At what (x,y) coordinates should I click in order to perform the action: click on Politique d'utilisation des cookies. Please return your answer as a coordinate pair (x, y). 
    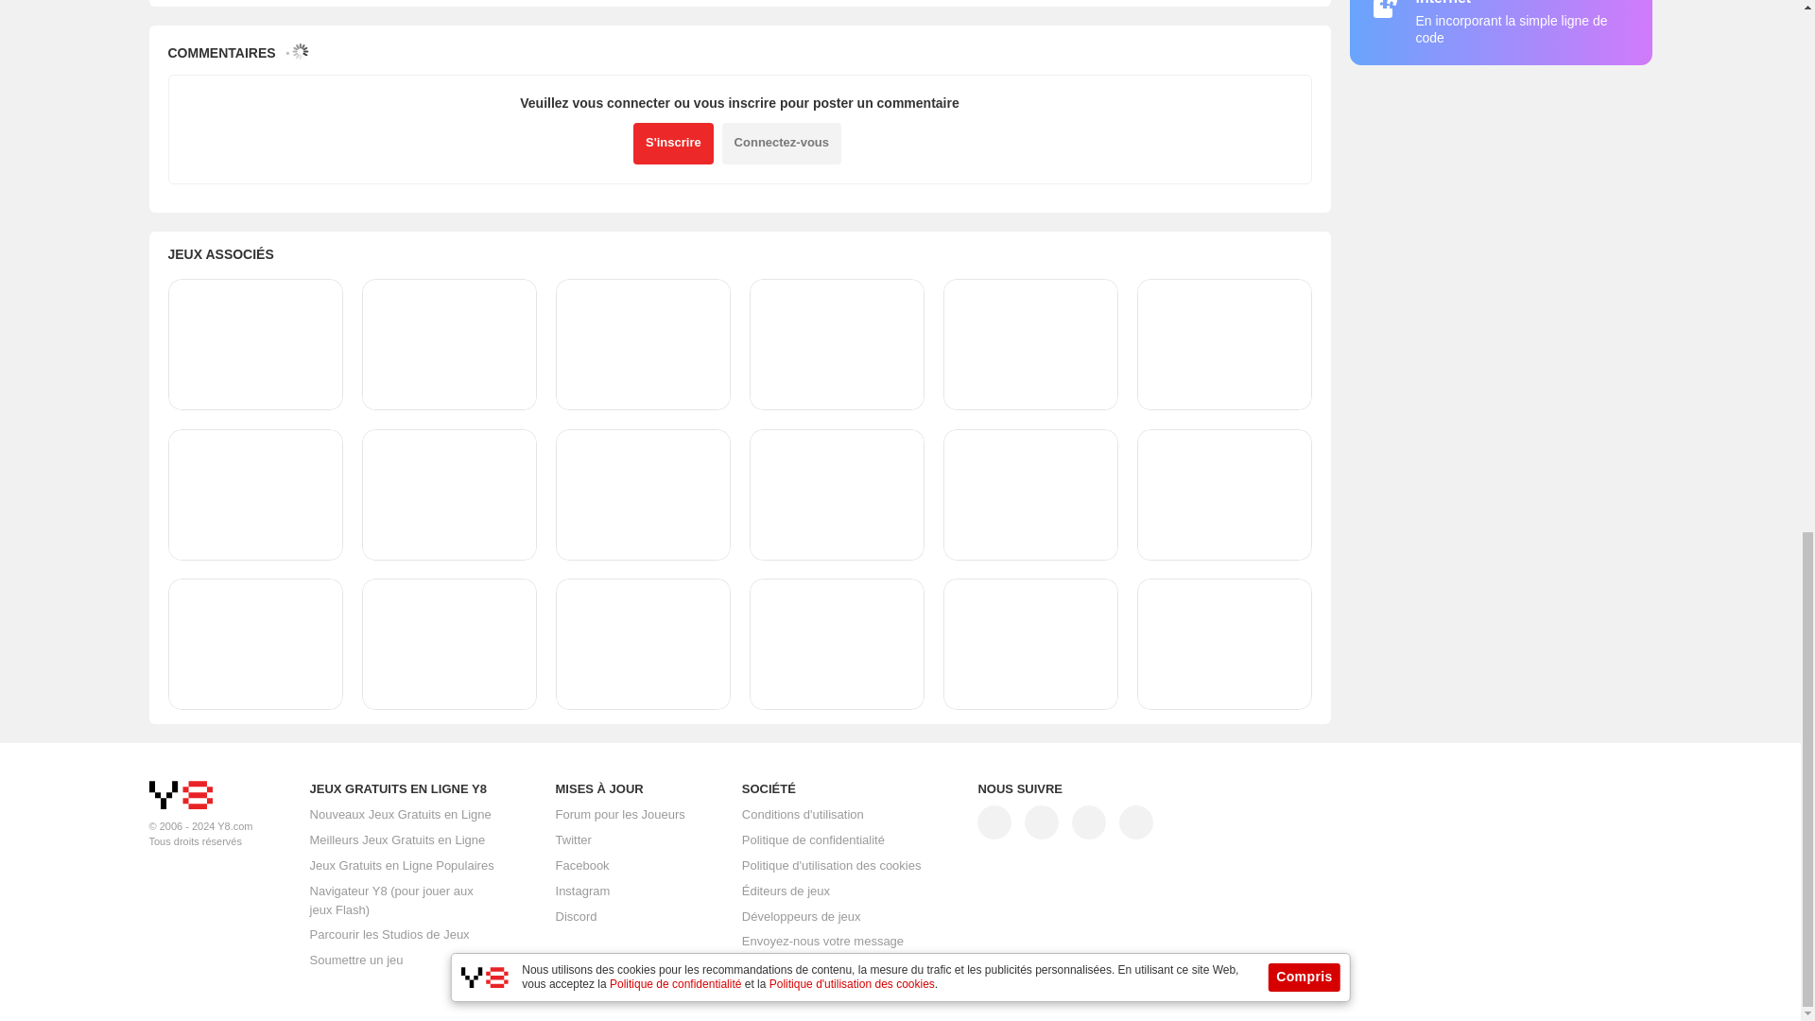
    Looking at the image, I should click on (832, 866).